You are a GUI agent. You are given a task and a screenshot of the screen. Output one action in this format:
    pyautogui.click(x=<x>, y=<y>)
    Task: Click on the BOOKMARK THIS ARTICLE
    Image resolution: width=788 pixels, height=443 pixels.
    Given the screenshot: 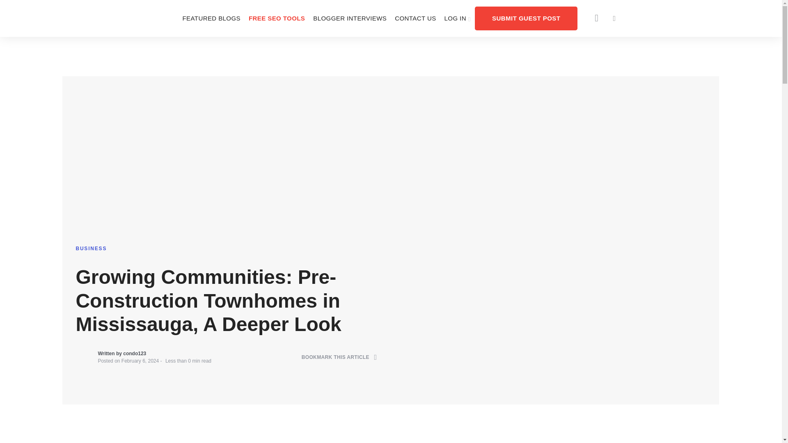 What is the action you would take?
    pyautogui.click(x=339, y=357)
    